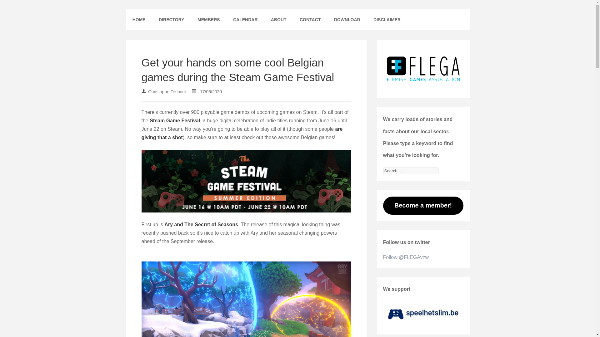 Image resolution: width=600 pixels, height=337 pixels. I want to click on CALENDAR, so click(246, 20).